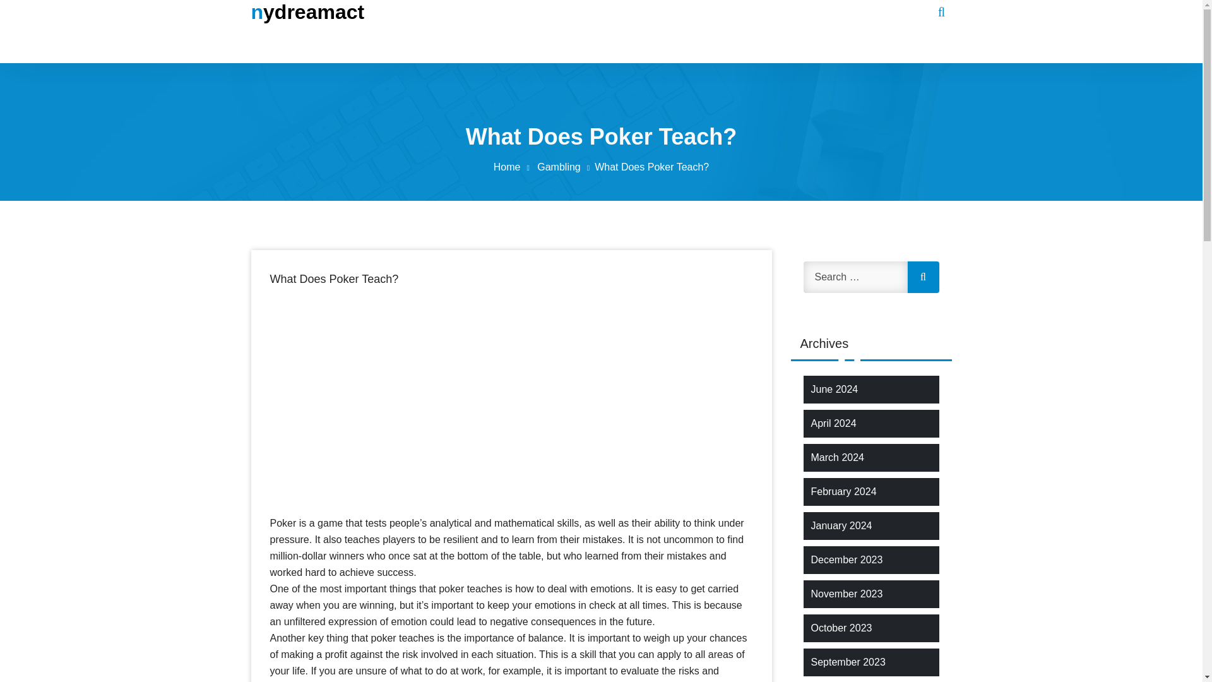  What do you see at coordinates (514, 167) in the screenshot?
I see `Home` at bounding box center [514, 167].